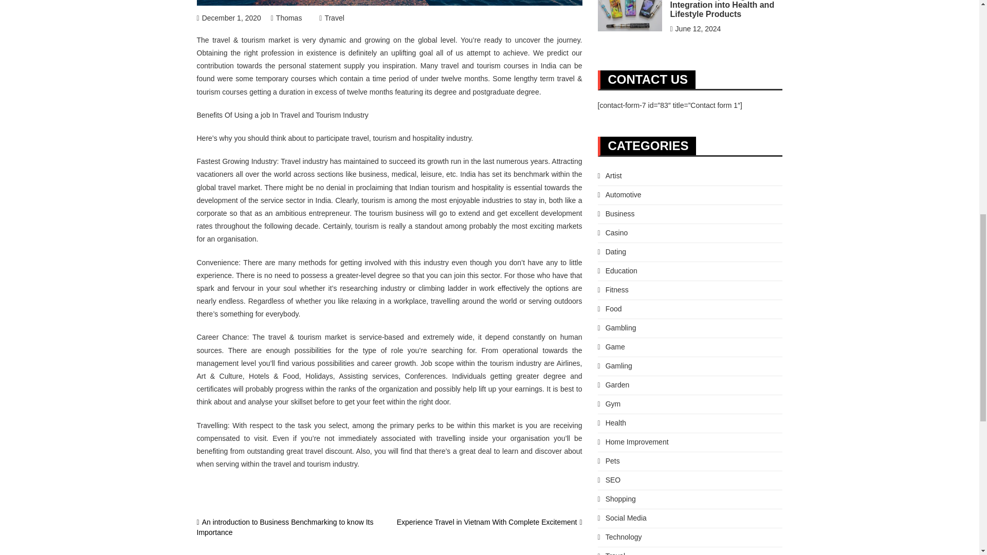 The width and height of the screenshot is (987, 555). Describe the element at coordinates (286, 18) in the screenshot. I see `Thomas` at that location.